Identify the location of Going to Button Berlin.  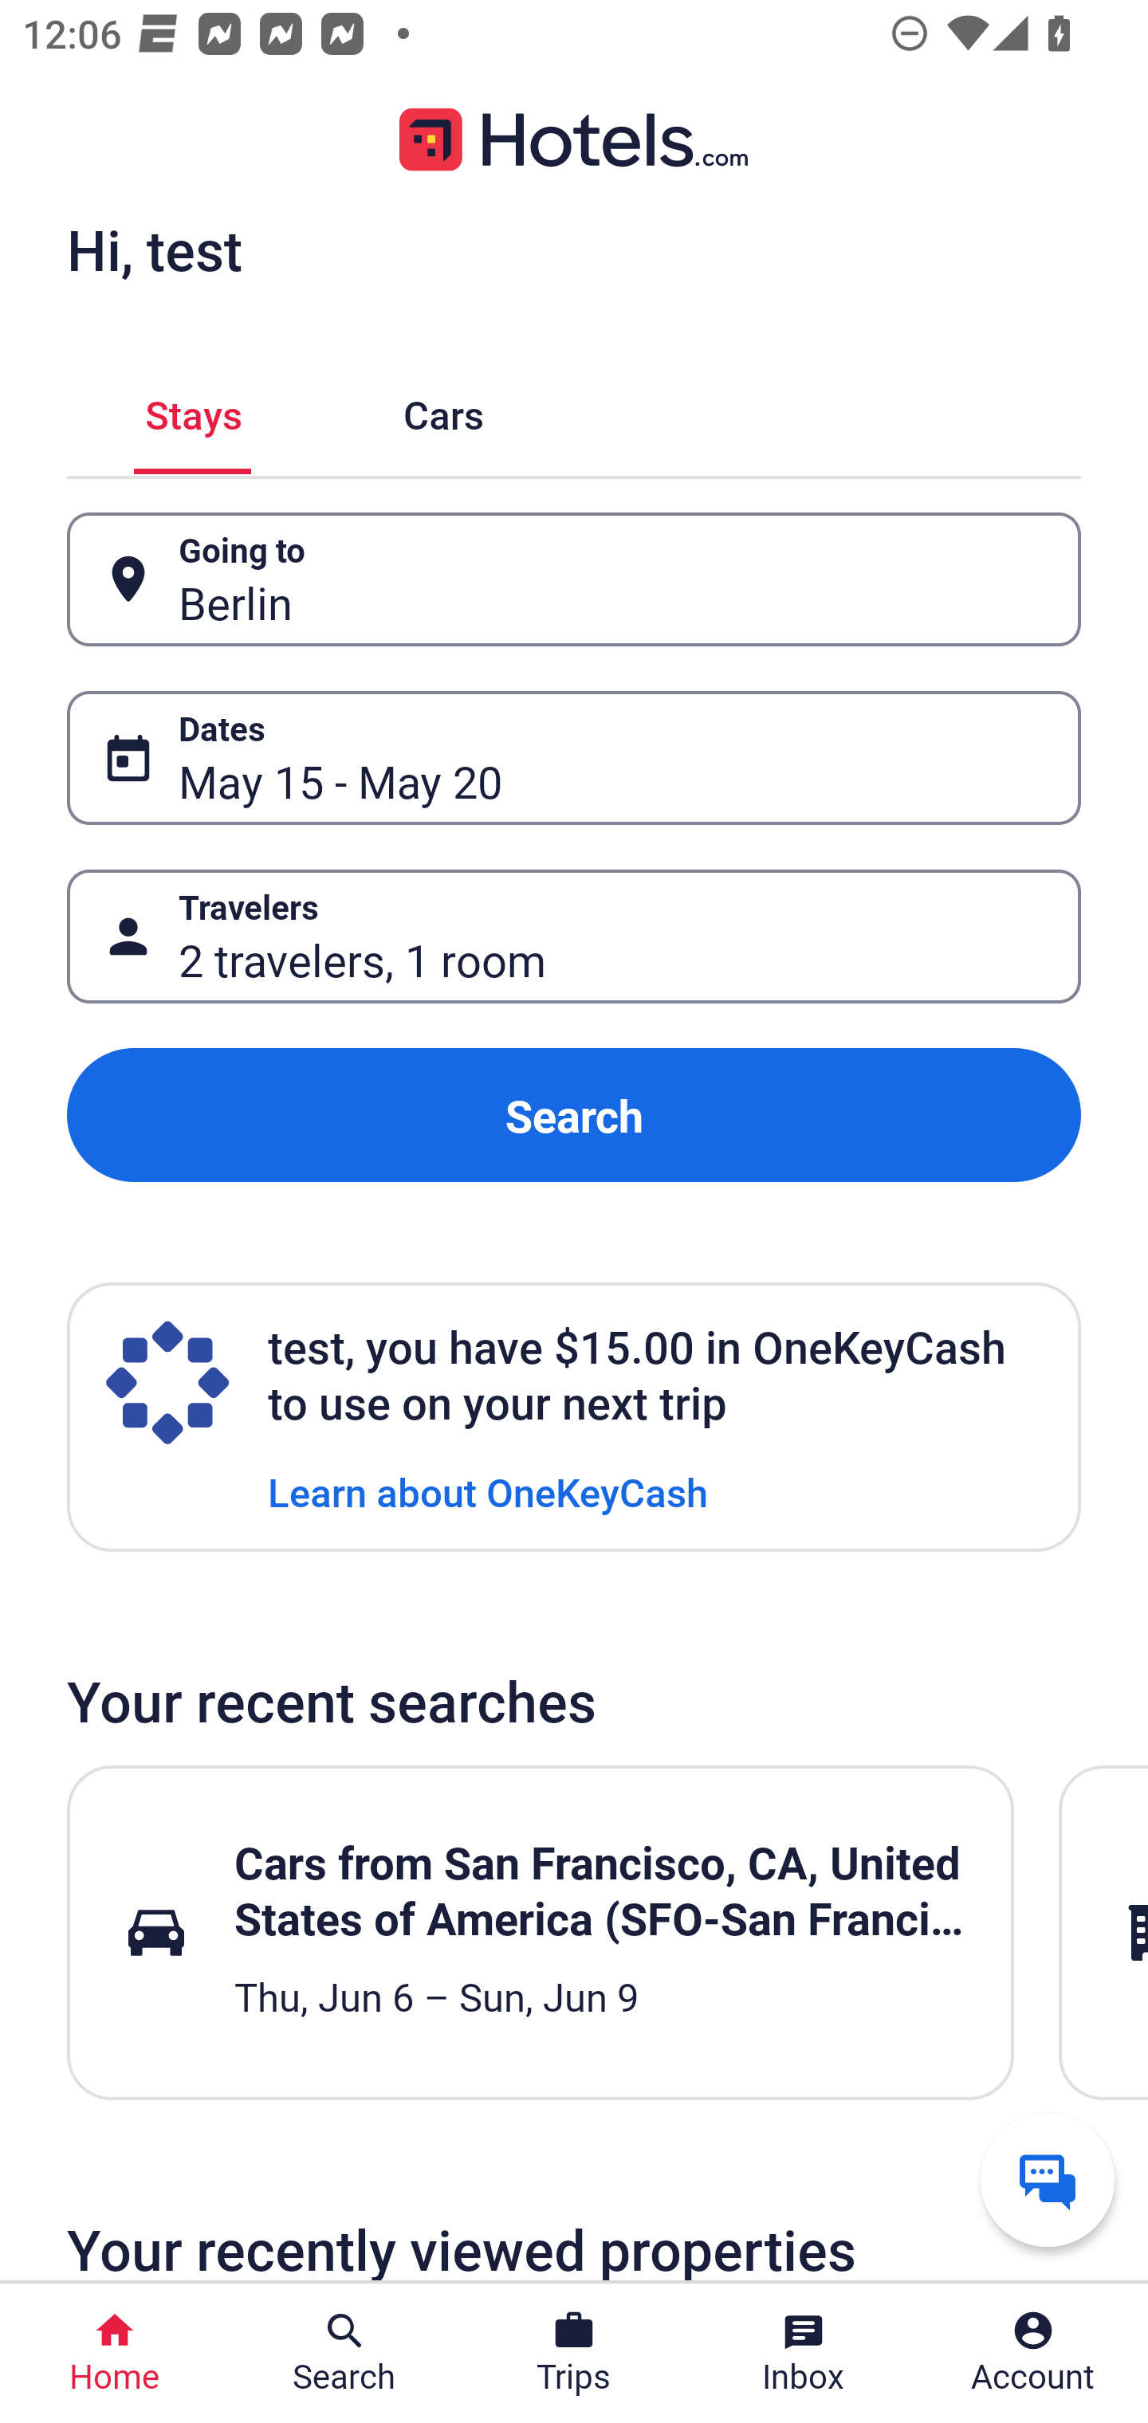
(574, 580).